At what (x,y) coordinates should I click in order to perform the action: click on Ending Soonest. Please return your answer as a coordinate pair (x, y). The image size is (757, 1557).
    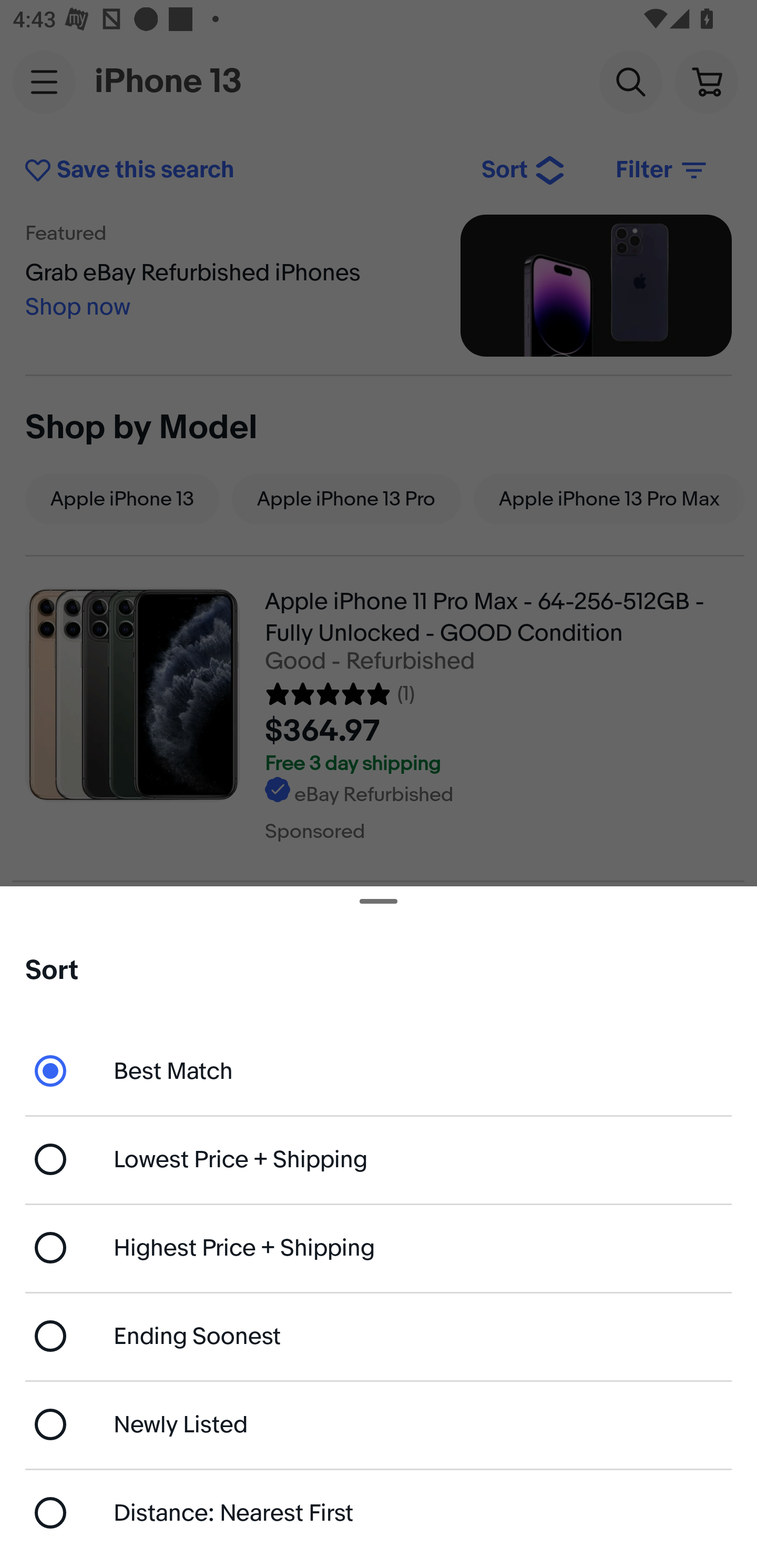
    Looking at the image, I should click on (378, 1336).